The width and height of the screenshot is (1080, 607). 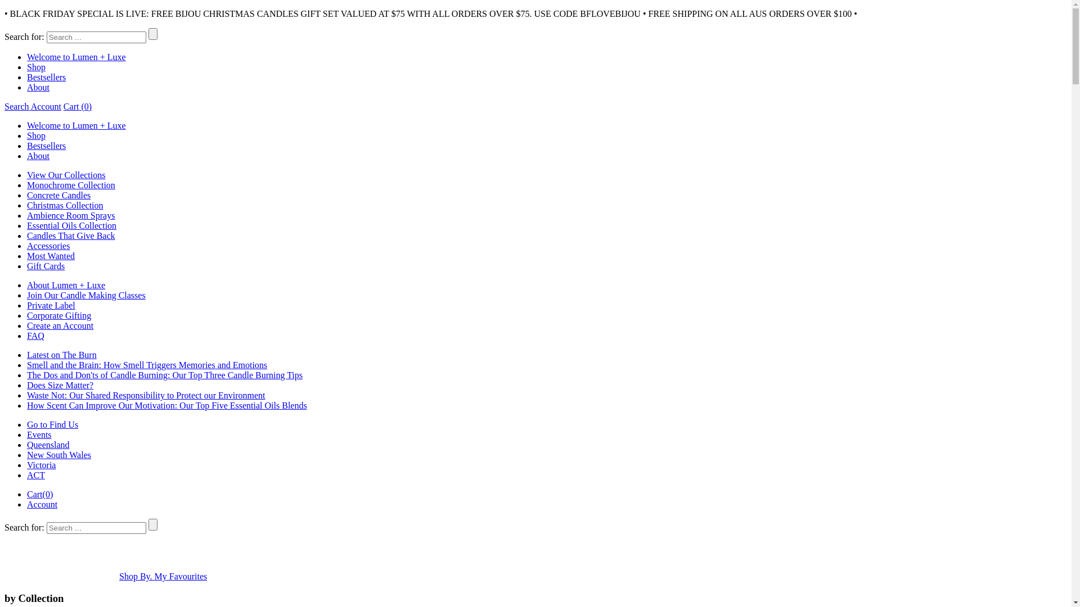 I want to click on View Our Collections, so click(x=66, y=175).